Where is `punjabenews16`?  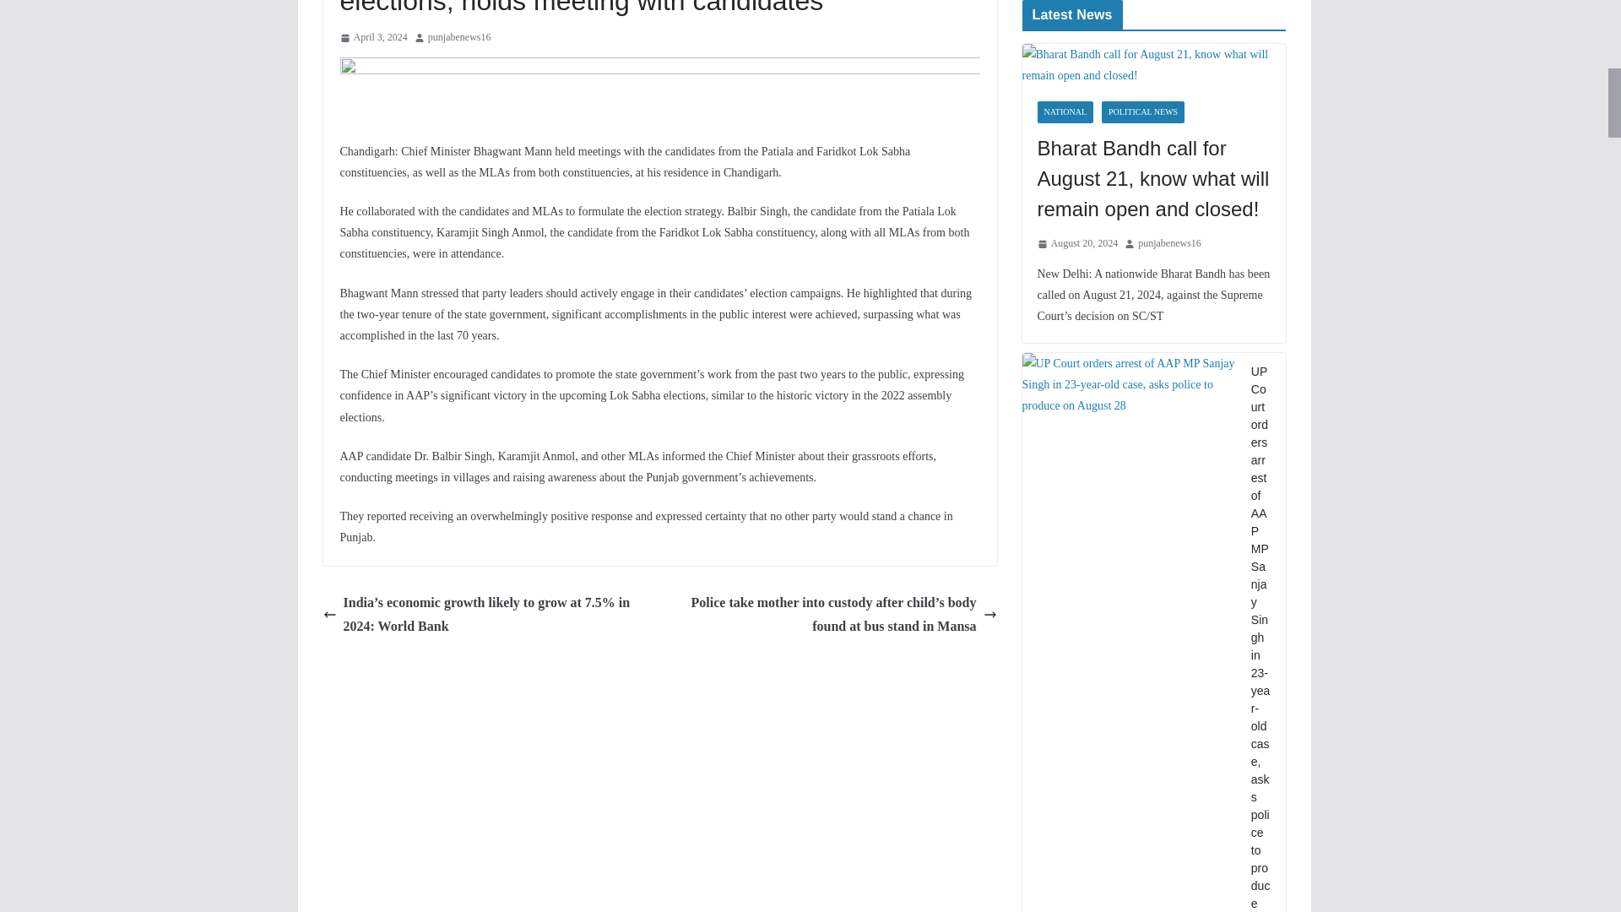
punjabenews16 is located at coordinates (1168, 243).